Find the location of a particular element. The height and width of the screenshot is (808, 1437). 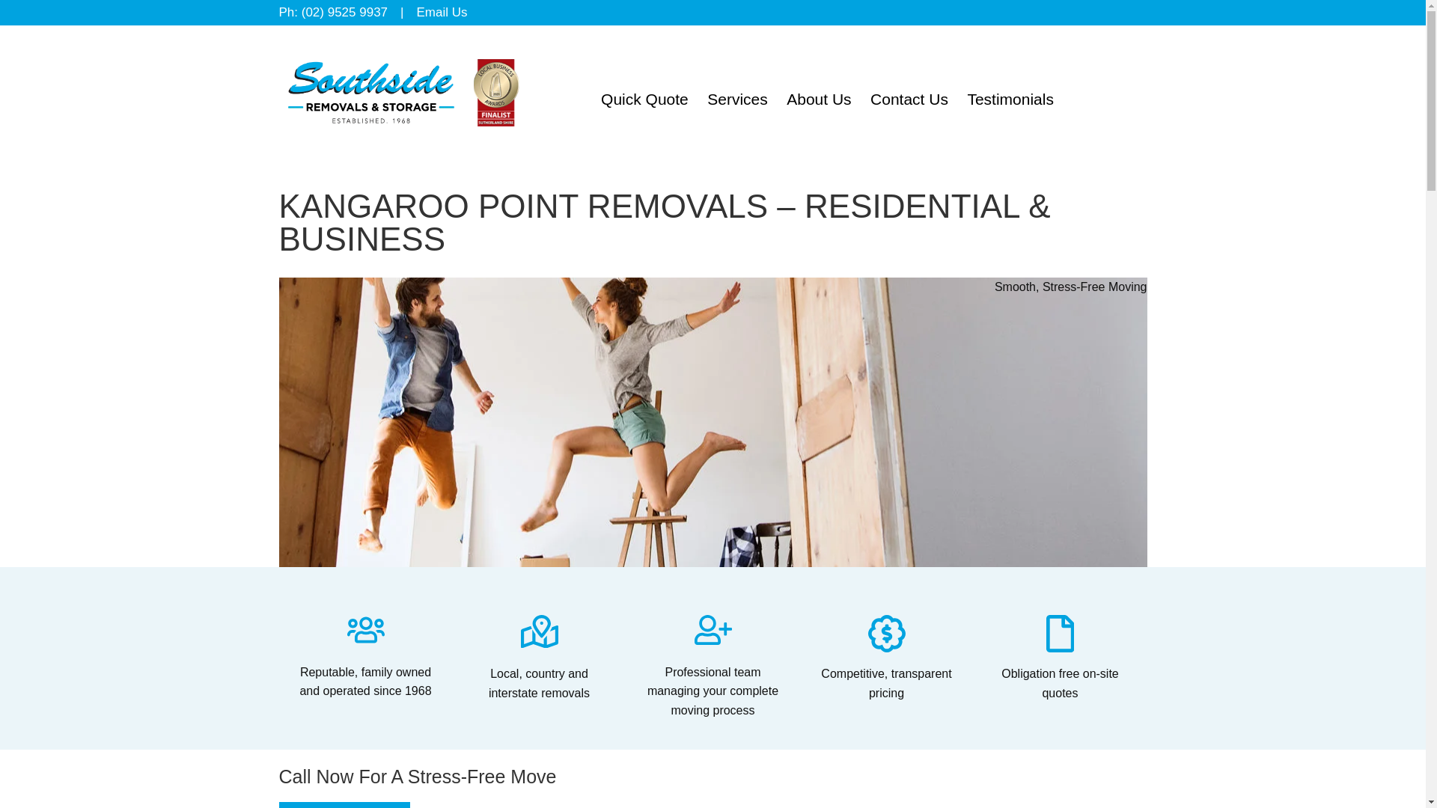

Contact us via email is located at coordinates (442, 12).